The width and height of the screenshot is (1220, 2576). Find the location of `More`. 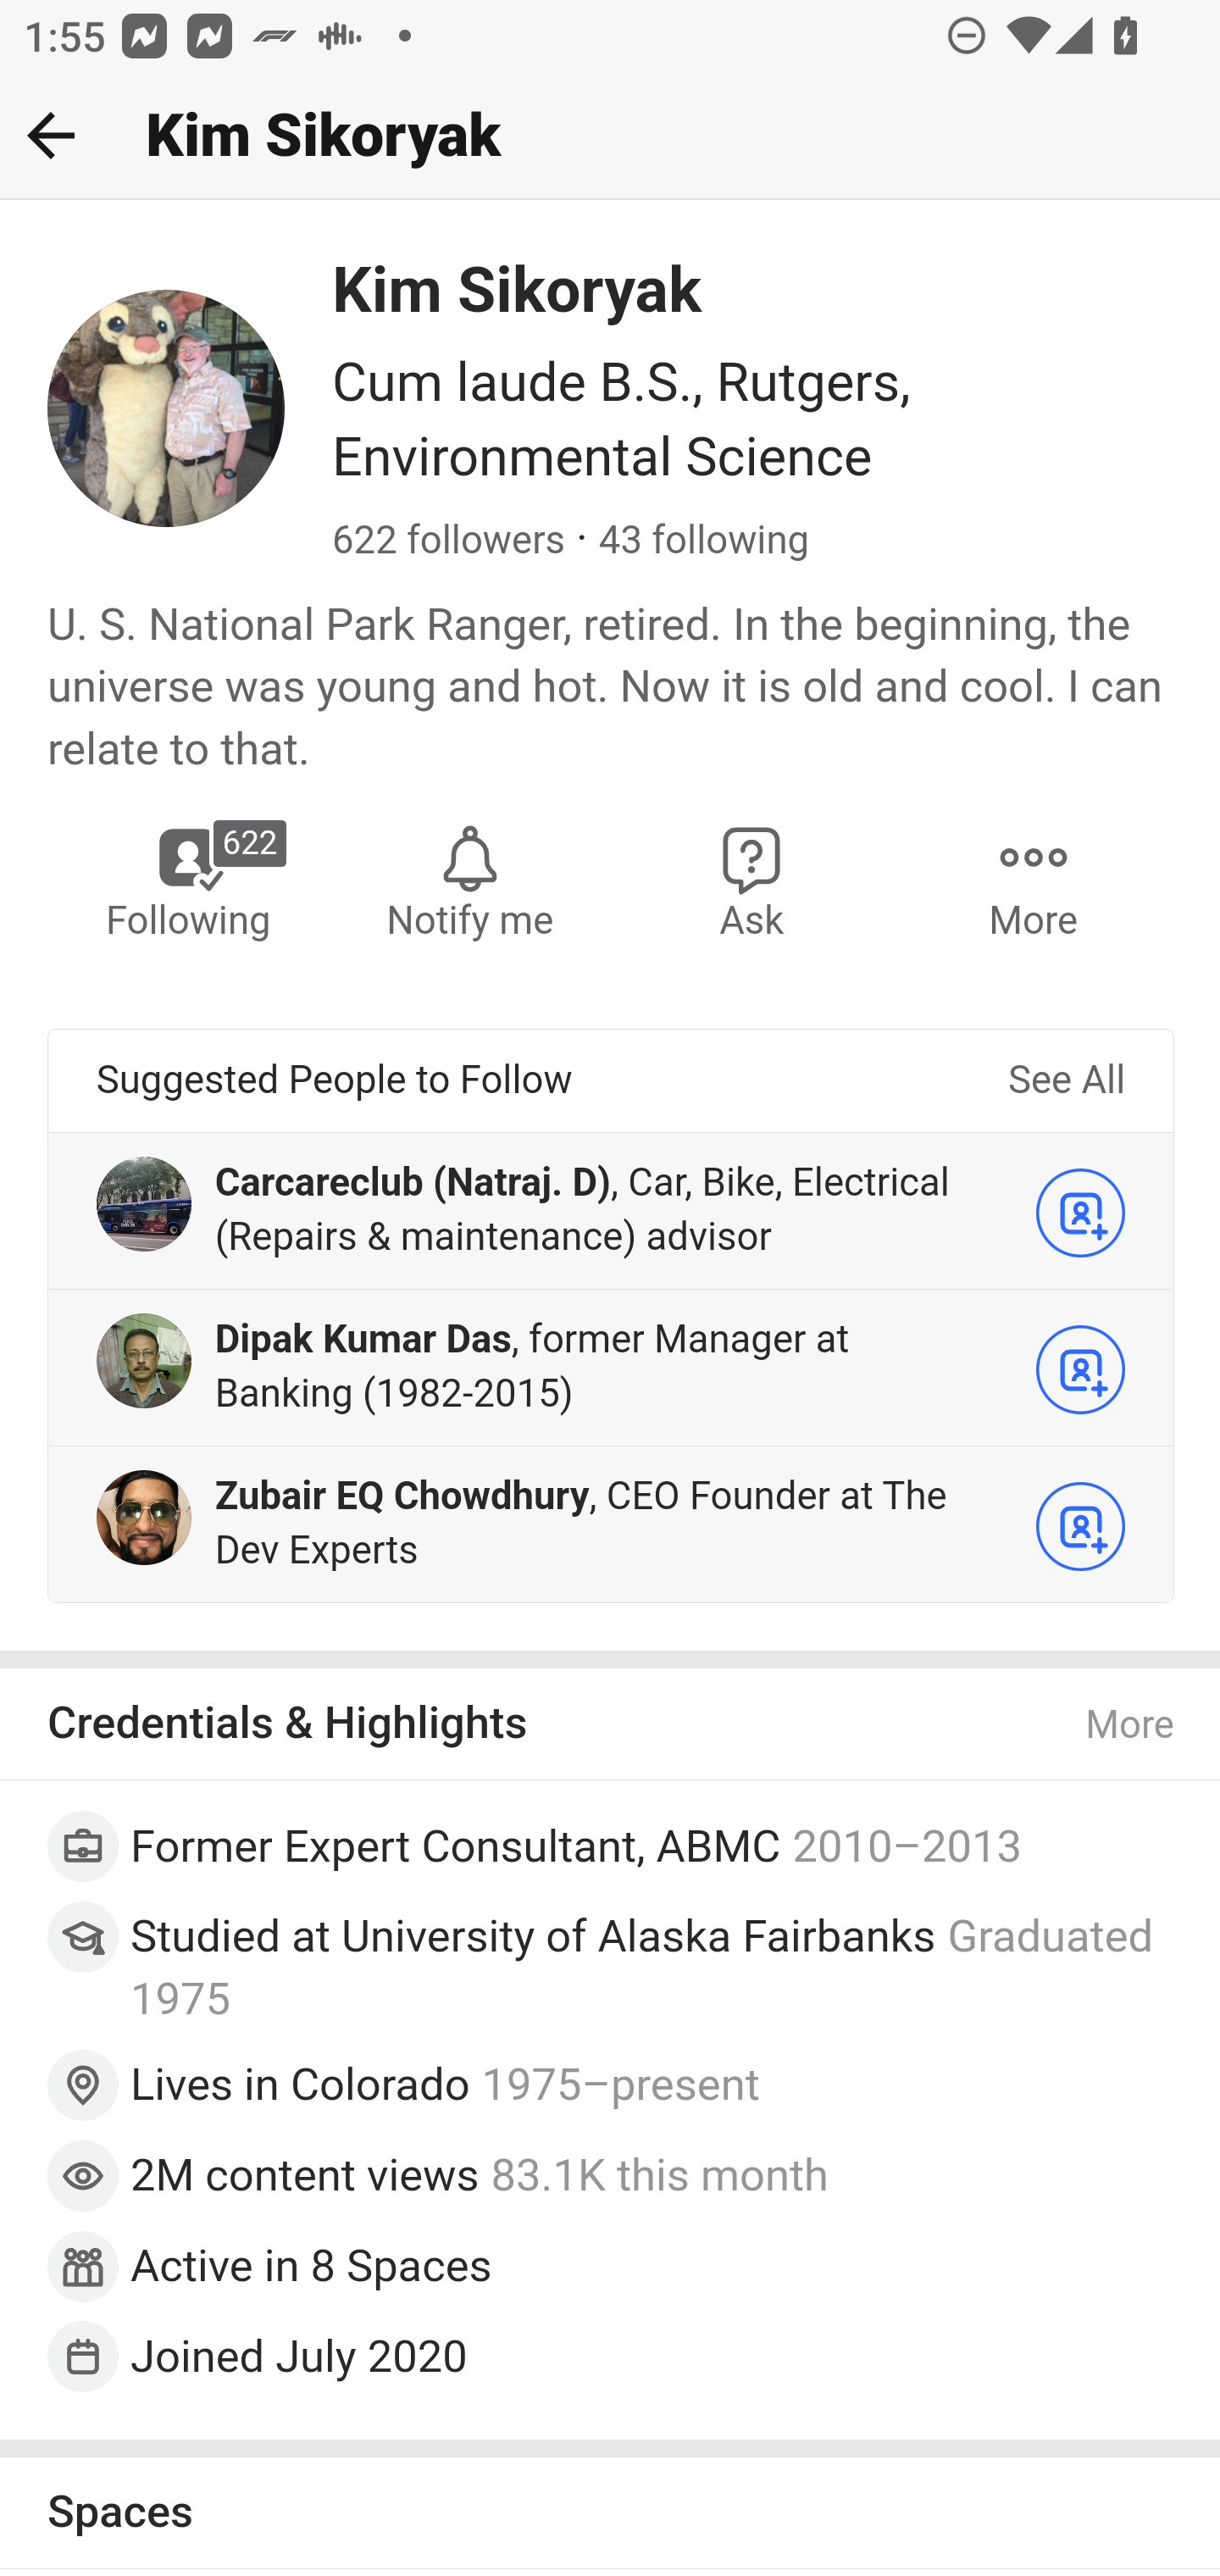

More is located at coordinates (1131, 1725).